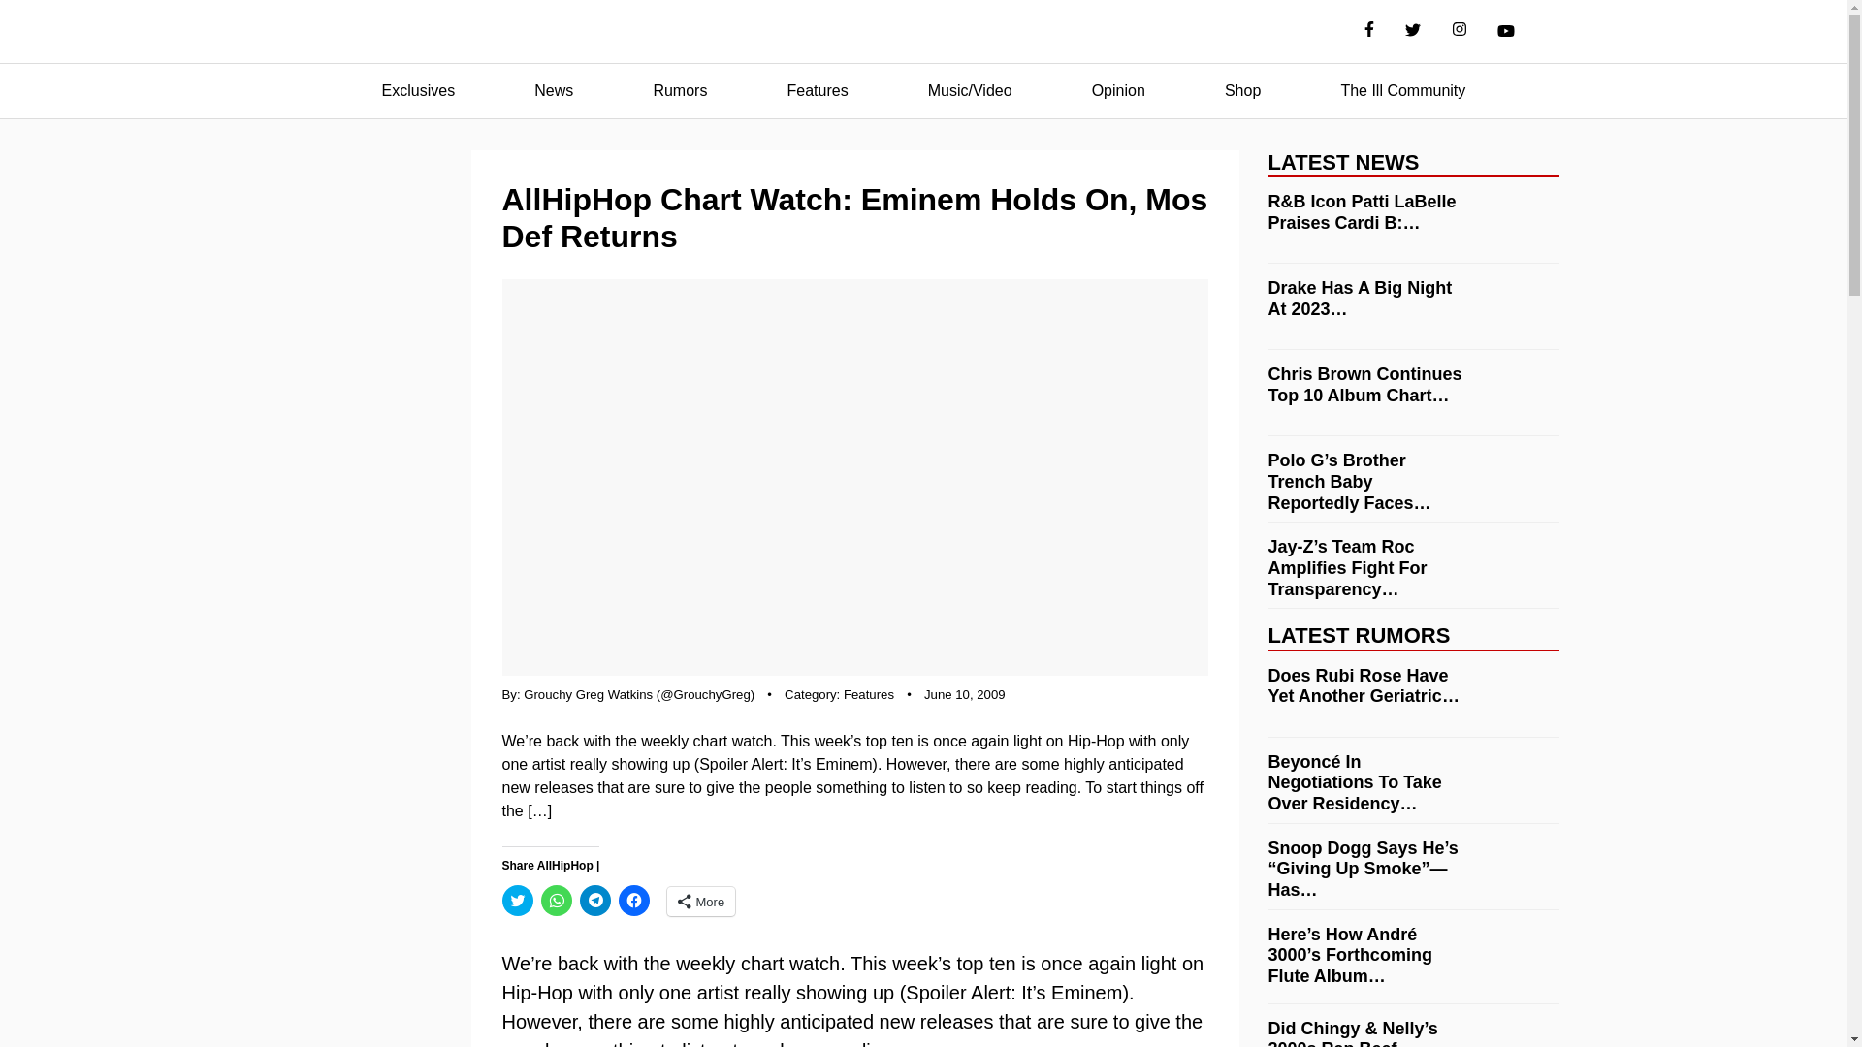 The image size is (1862, 1047). What do you see at coordinates (553, 91) in the screenshot?
I see `News` at bounding box center [553, 91].